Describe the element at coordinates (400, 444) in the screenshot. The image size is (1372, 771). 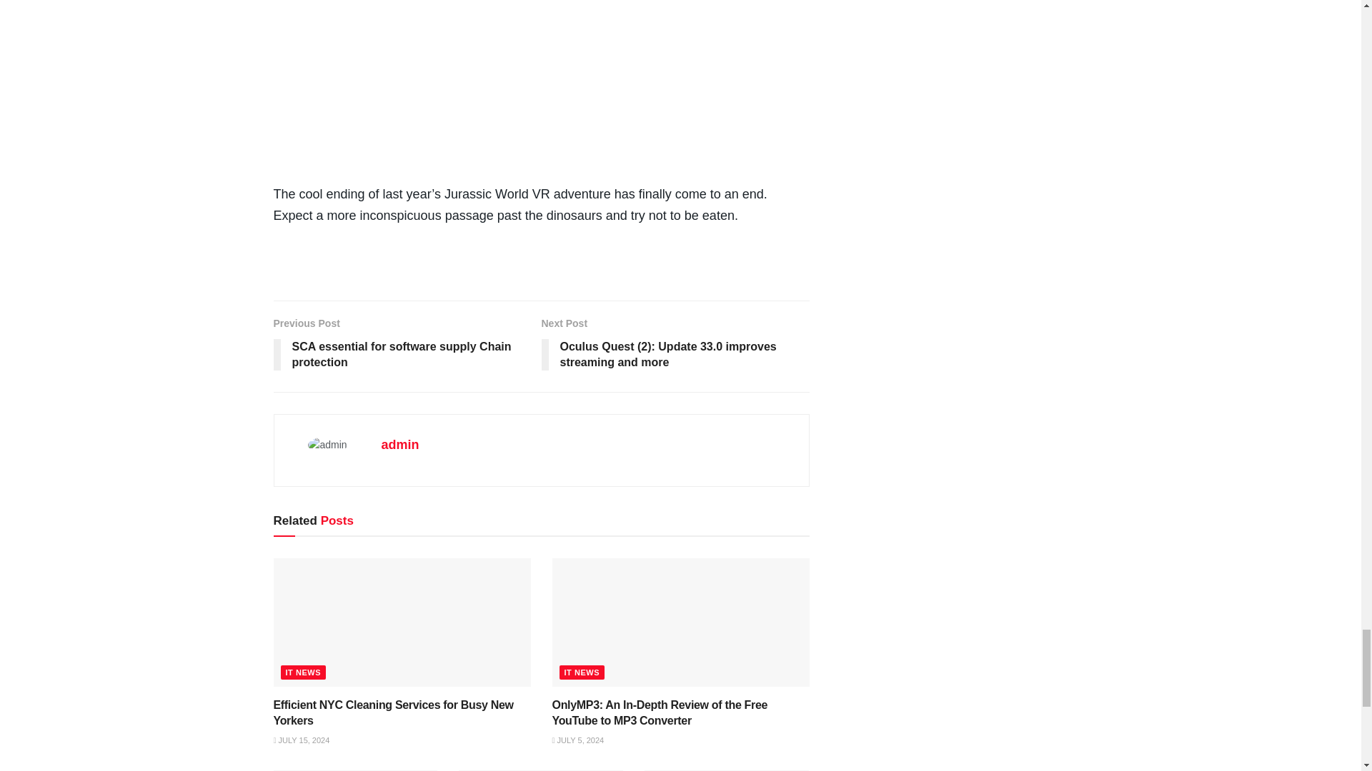
I see `admin` at that location.